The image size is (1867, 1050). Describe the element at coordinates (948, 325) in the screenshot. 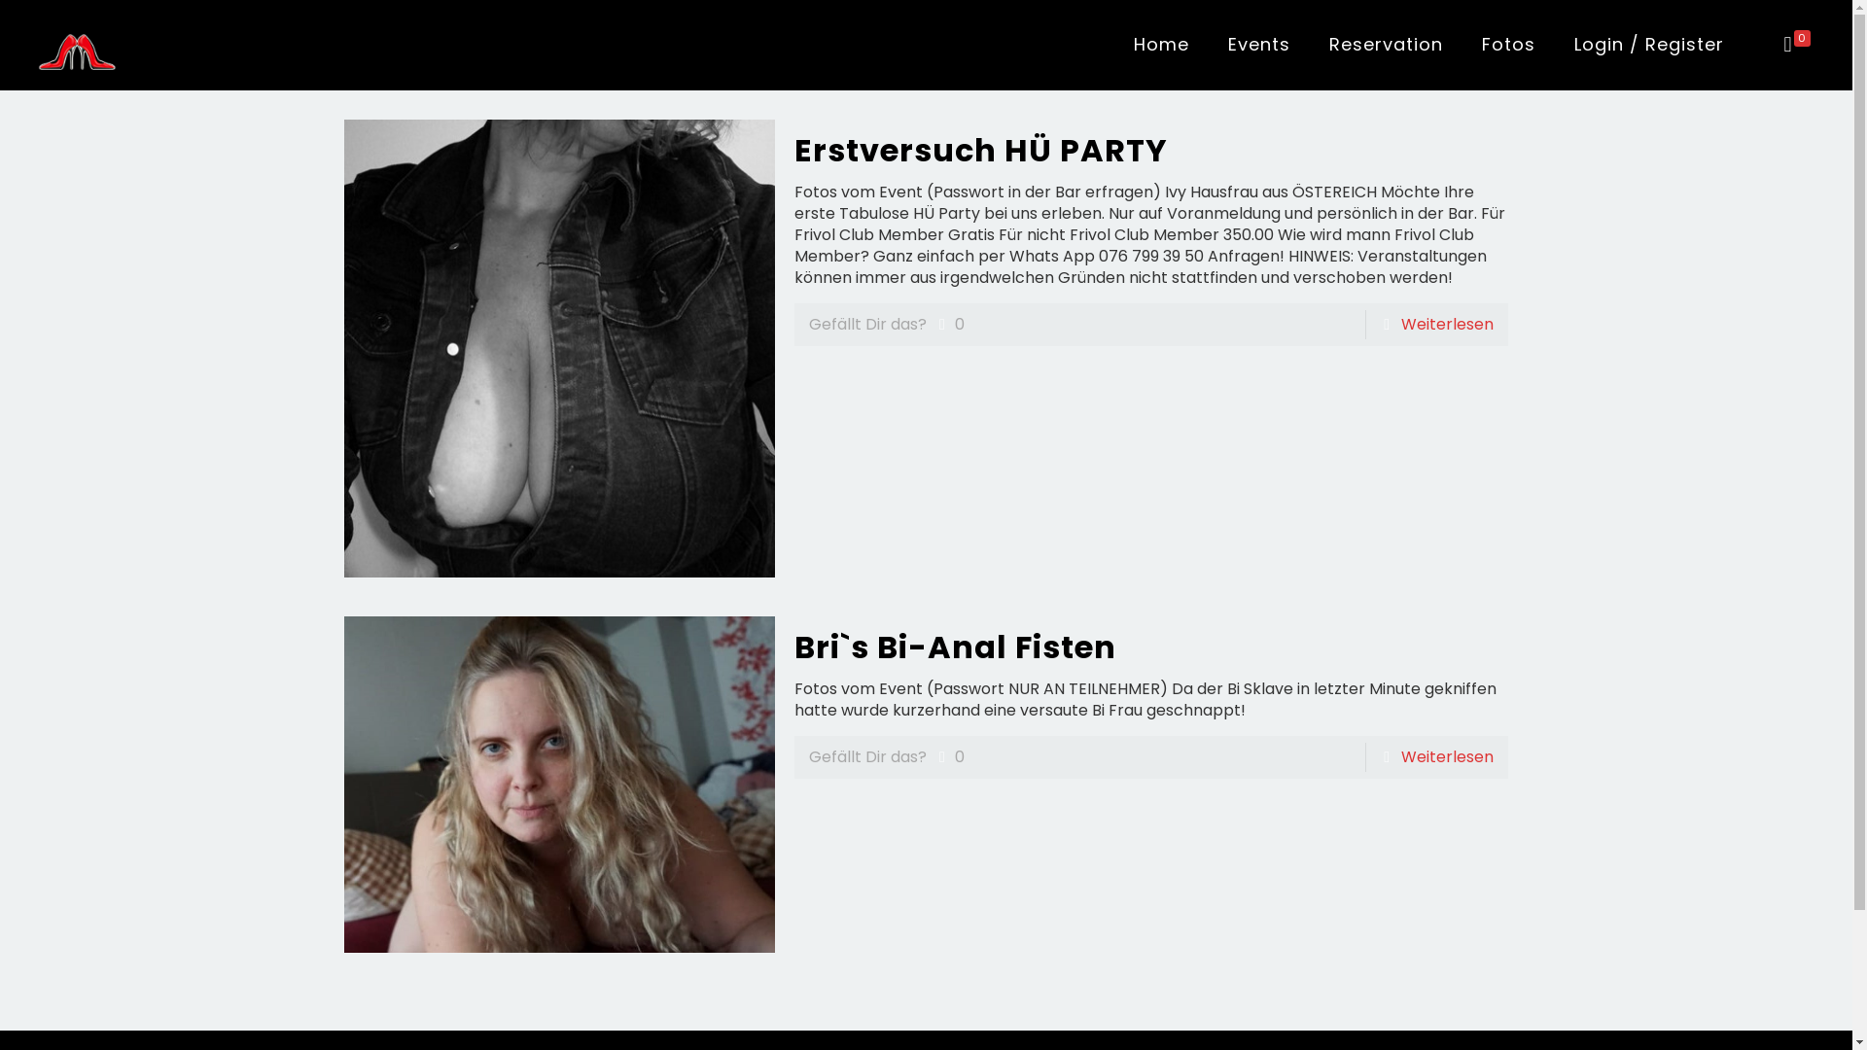

I see `0` at that location.